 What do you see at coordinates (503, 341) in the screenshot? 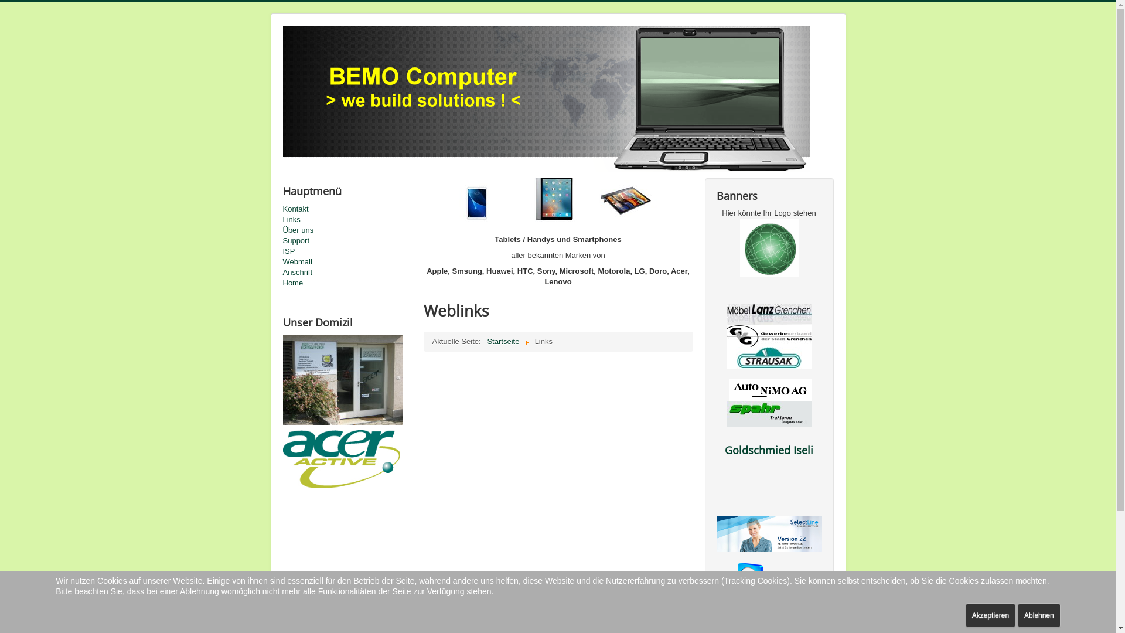
I see `Startseite` at bounding box center [503, 341].